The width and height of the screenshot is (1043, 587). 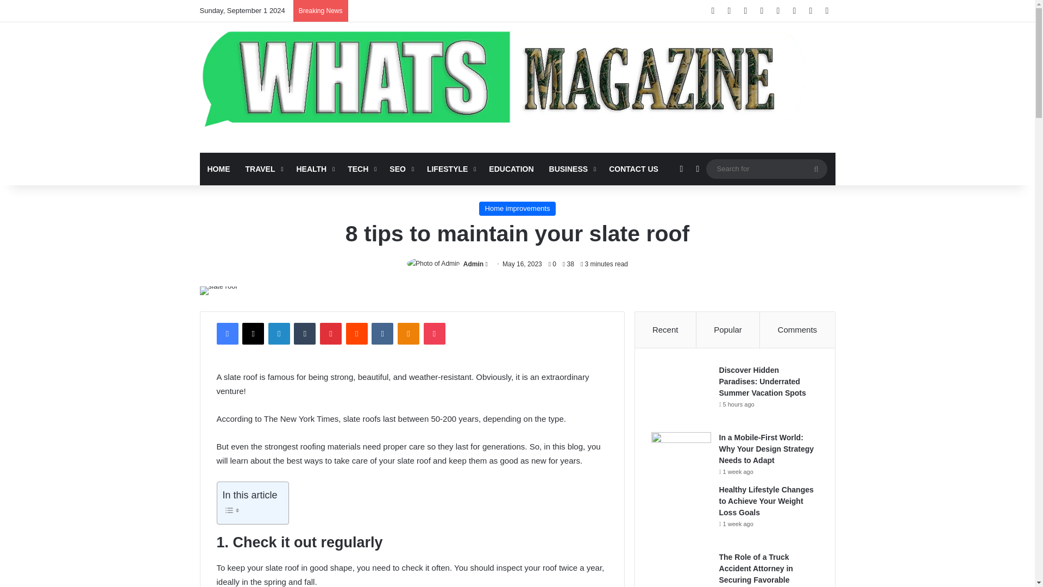 What do you see at coordinates (305, 334) in the screenshot?
I see `Tumblr` at bounding box center [305, 334].